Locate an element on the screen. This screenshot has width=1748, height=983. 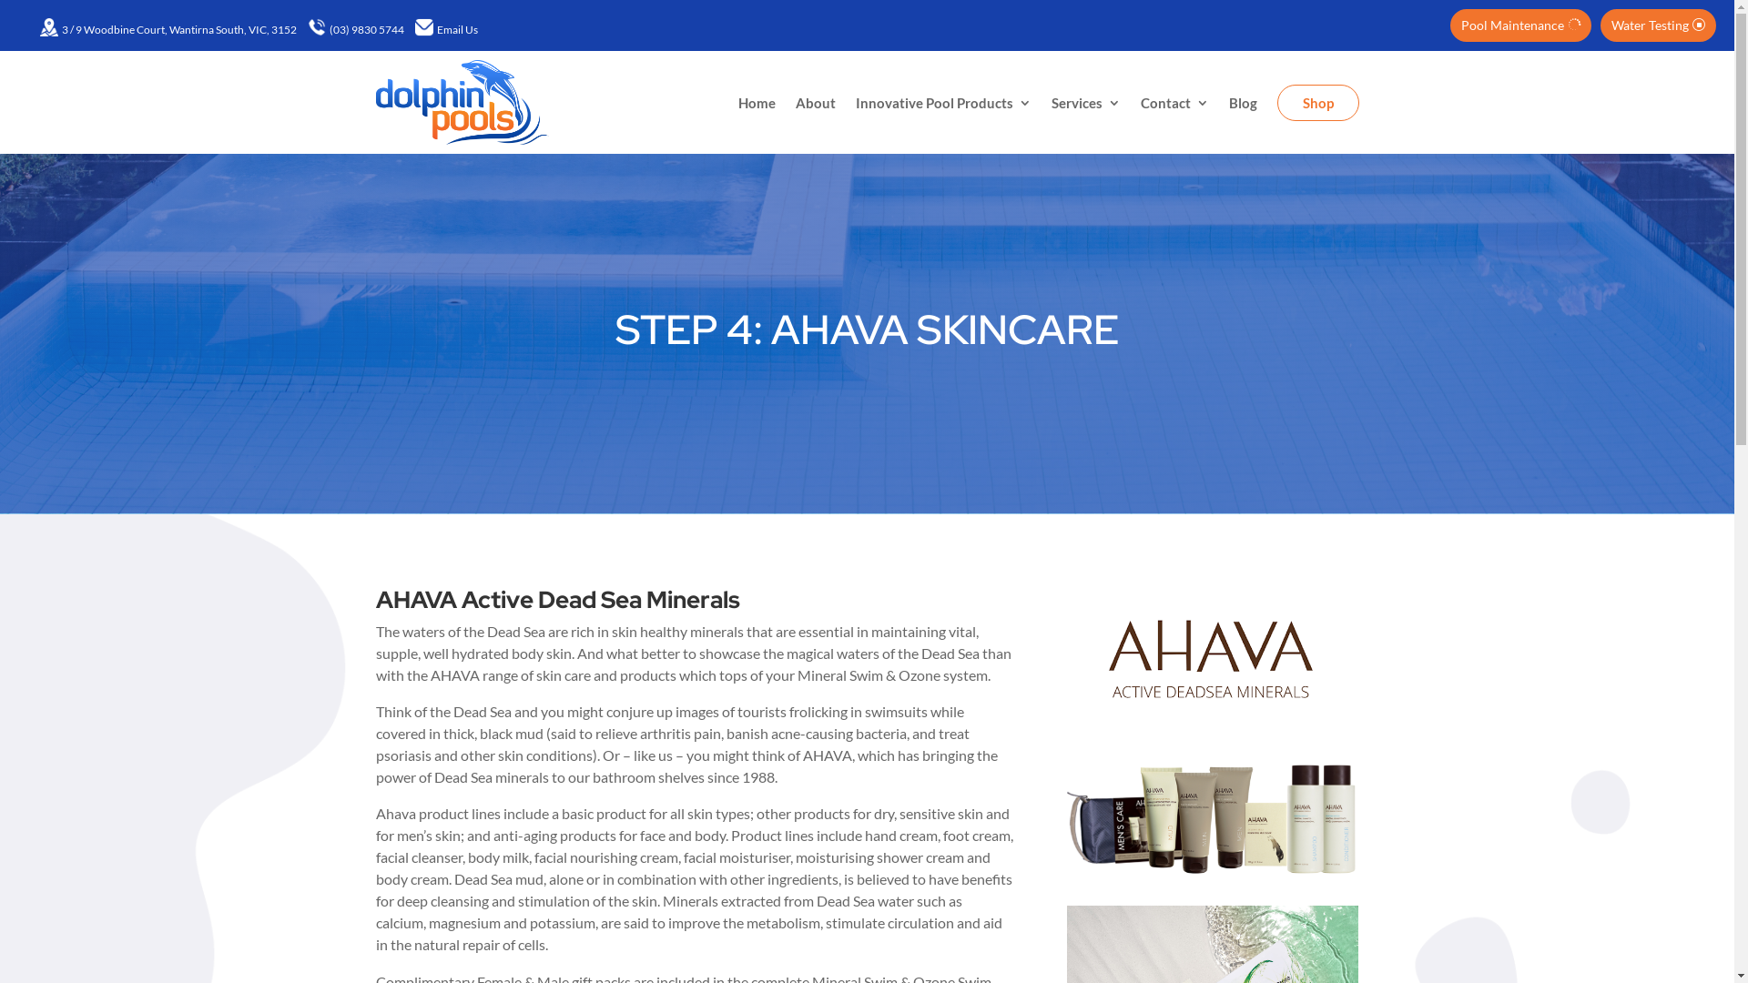
Services is located at coordinates (1085, 102).